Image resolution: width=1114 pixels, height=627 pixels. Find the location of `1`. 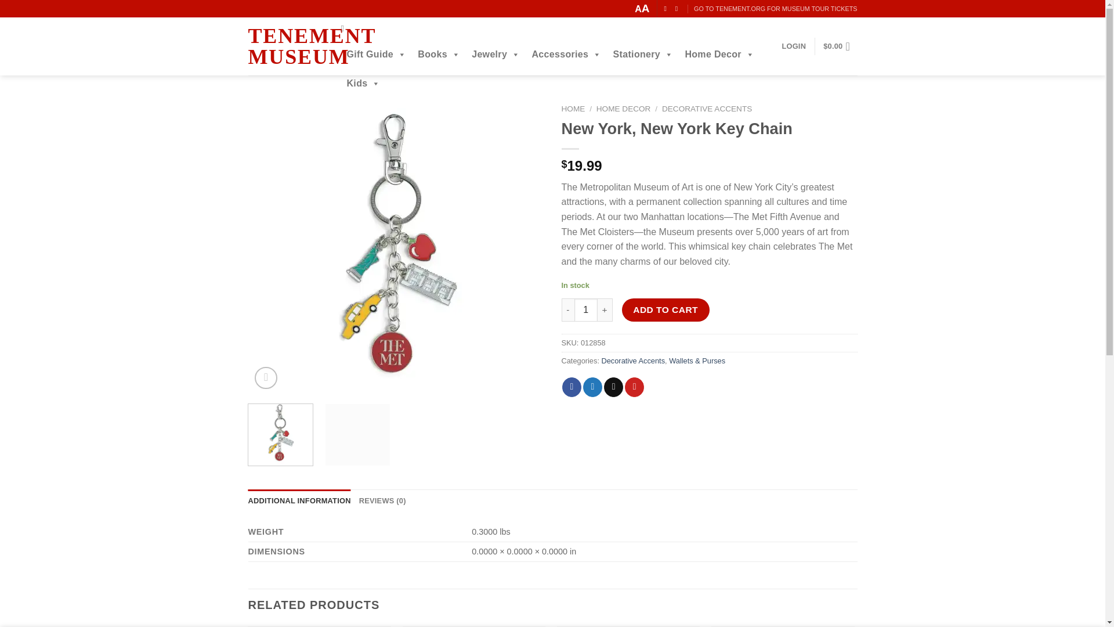

1 is located at coordinates (586, 310).